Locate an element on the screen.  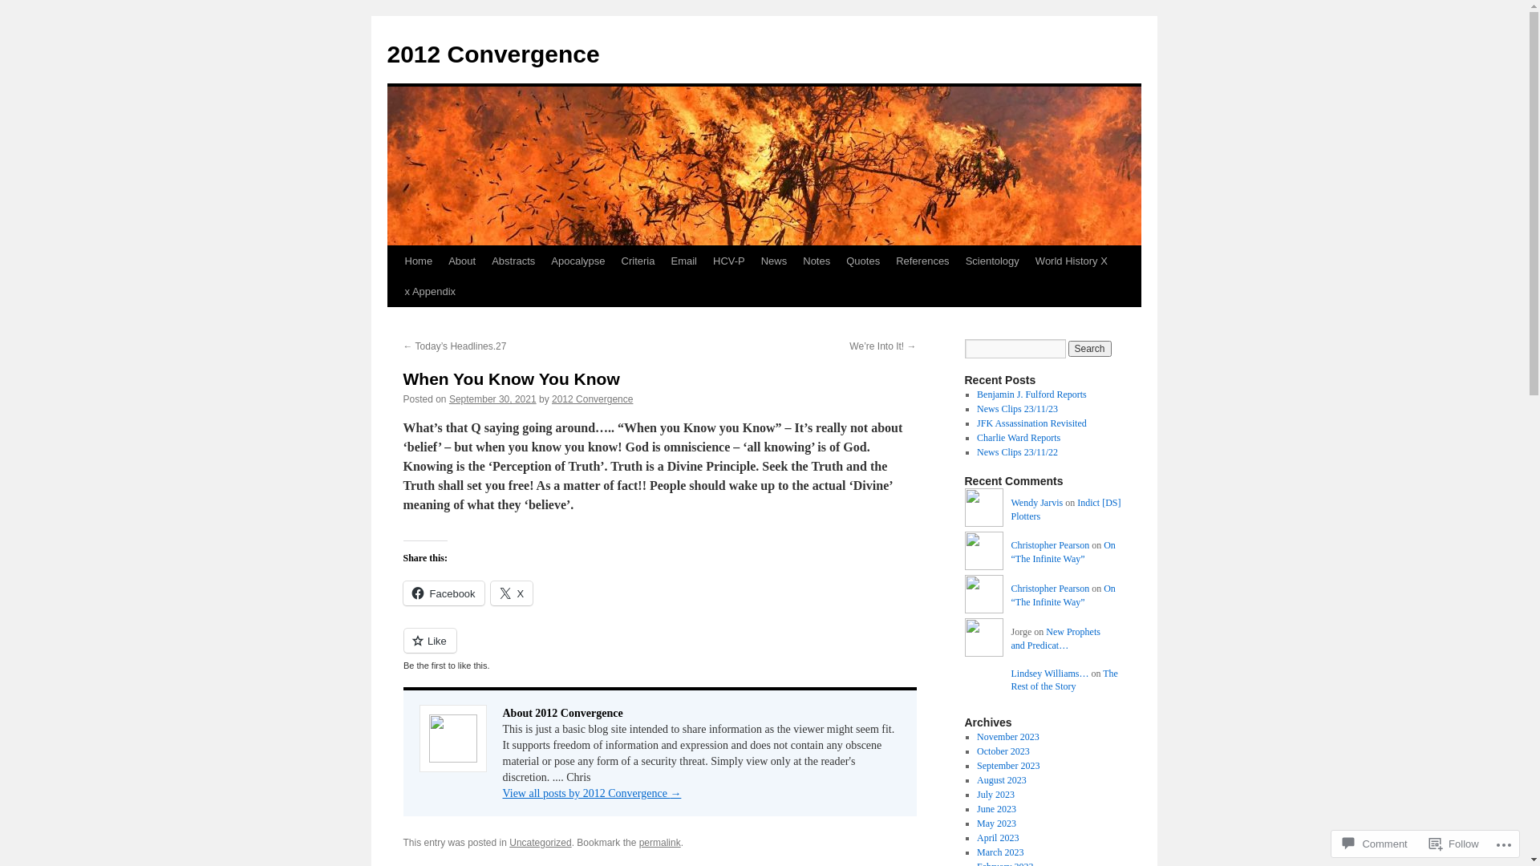
Wendy Jarvis is located at coordinates (1036, 503).